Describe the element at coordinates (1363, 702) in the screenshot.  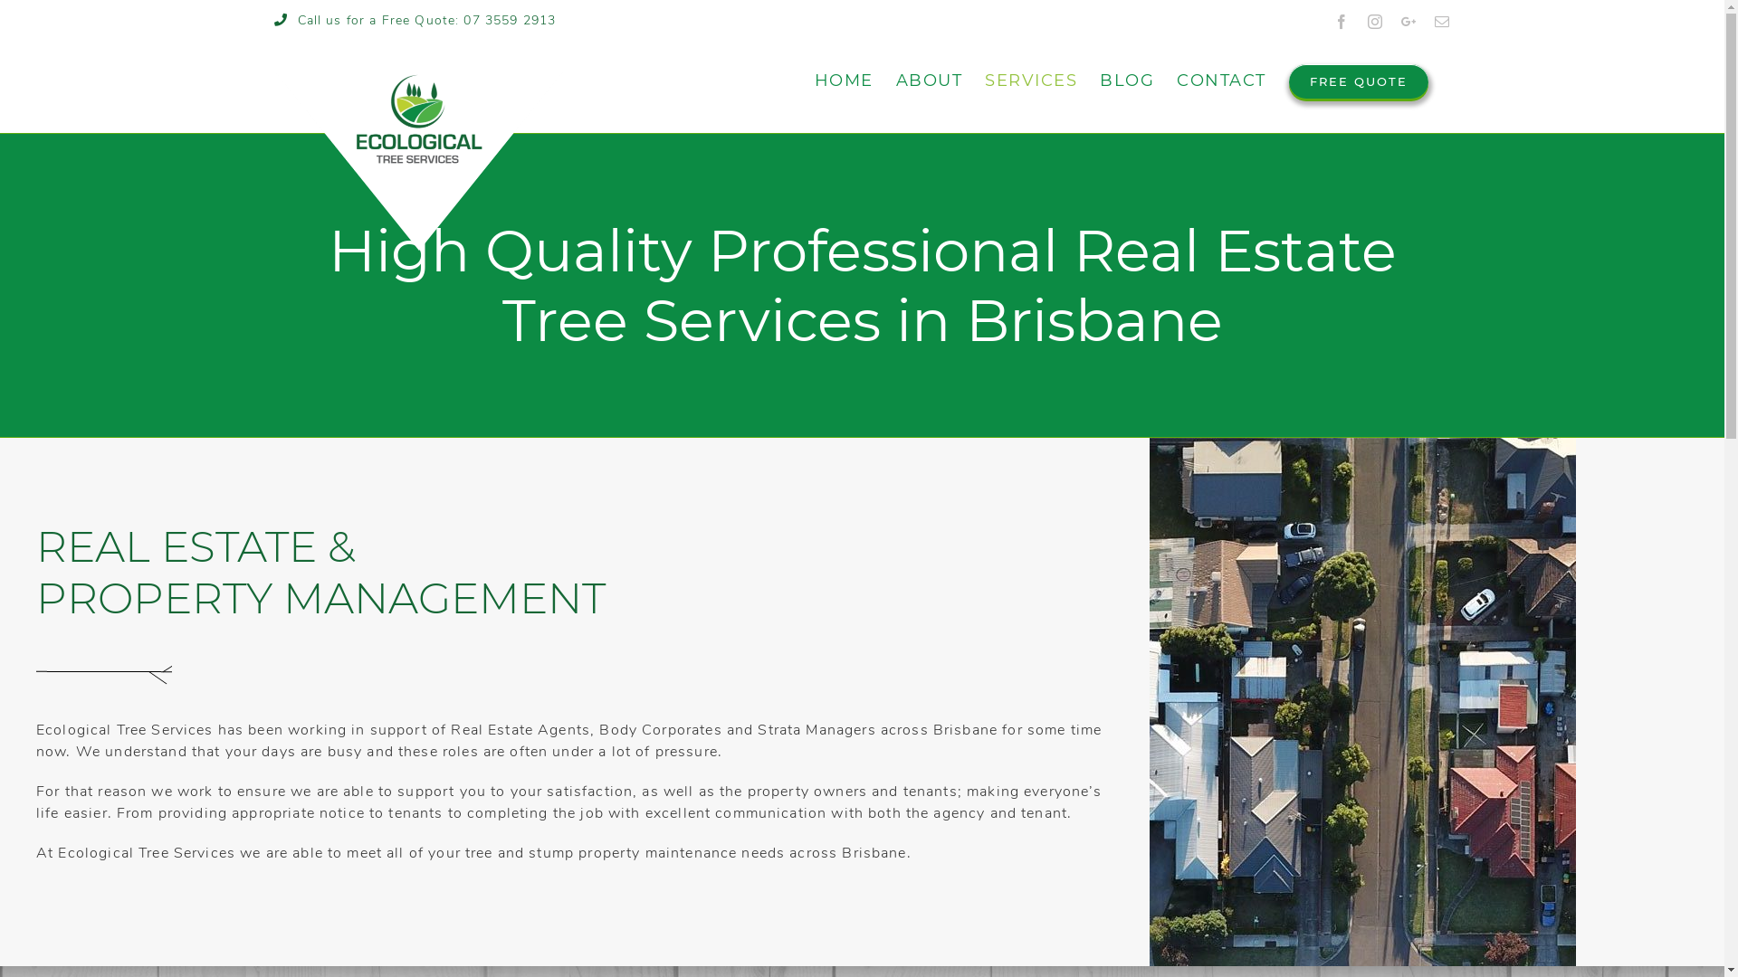
I see `Real Estate image` at that location.